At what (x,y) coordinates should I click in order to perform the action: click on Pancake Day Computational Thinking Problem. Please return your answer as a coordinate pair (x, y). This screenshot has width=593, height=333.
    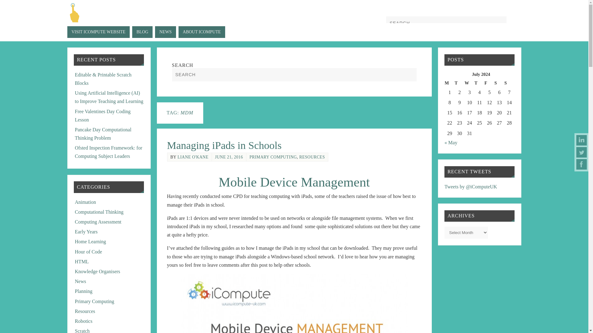
    Looking at the image, I should click on (103, 134).